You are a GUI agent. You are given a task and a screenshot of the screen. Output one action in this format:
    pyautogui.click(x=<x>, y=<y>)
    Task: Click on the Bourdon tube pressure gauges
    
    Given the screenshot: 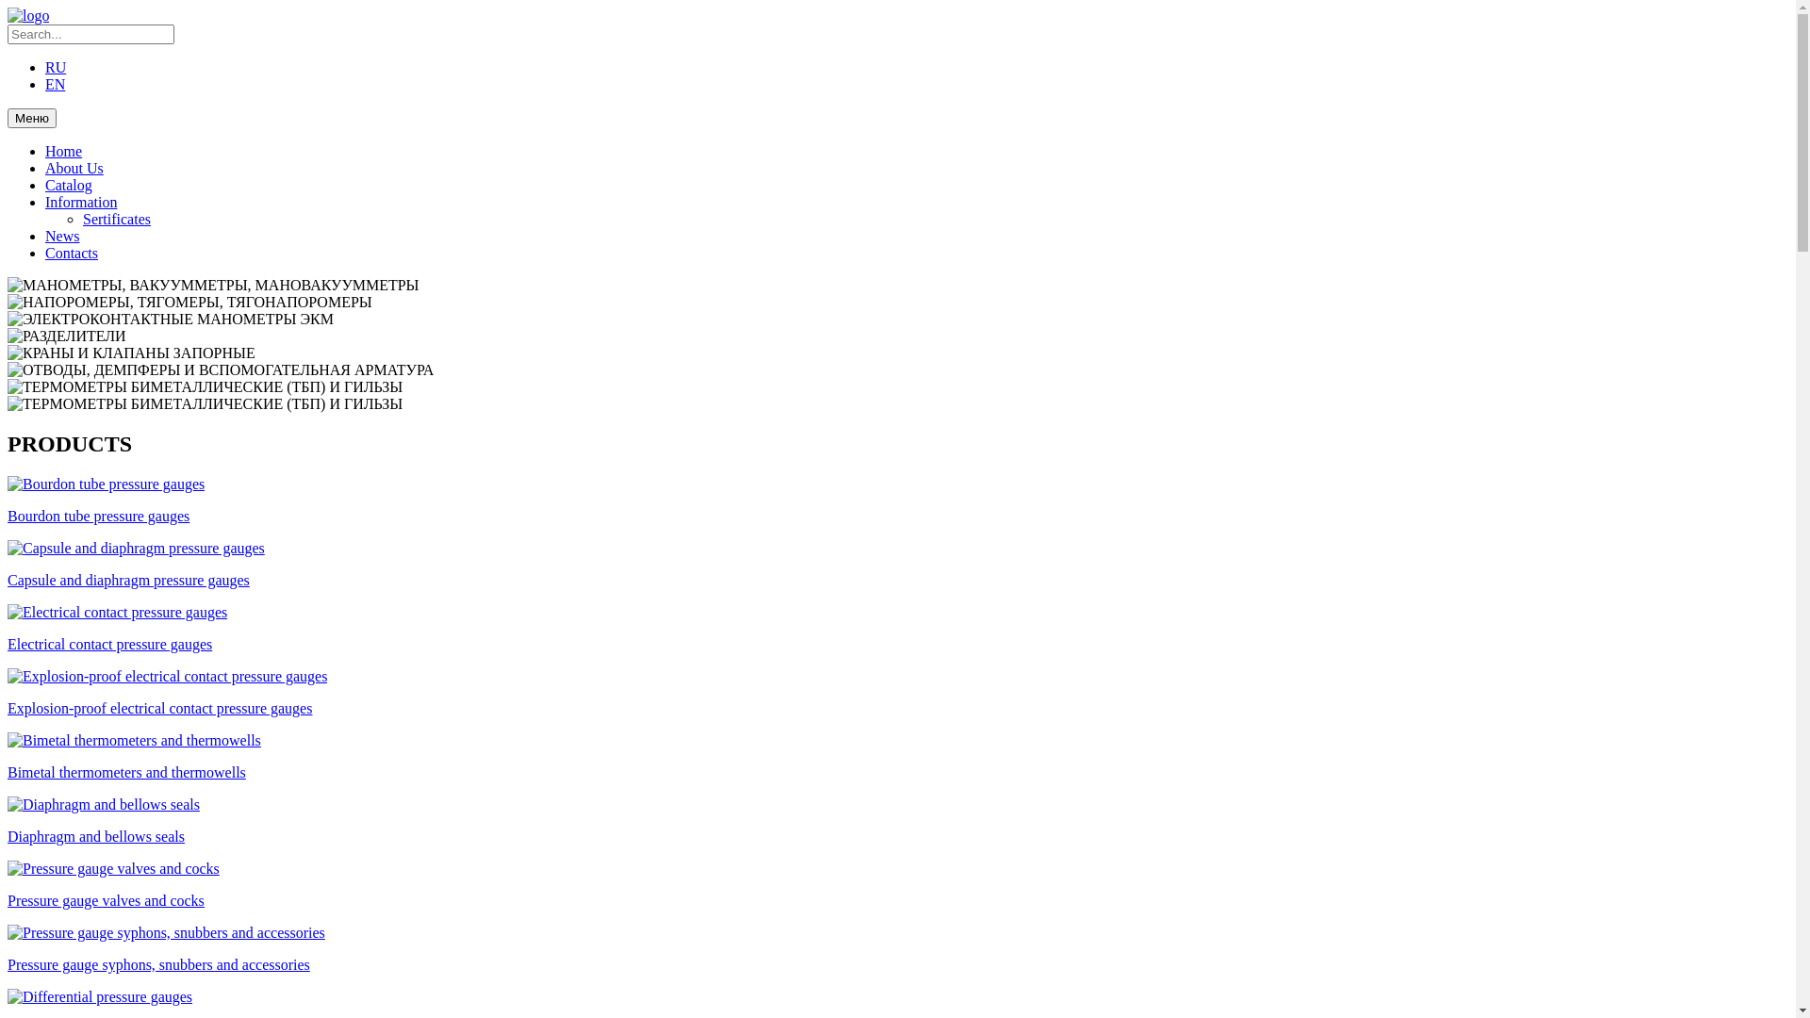 What is the action you would take?
    pyautogui.click(x=897, y=501)
    